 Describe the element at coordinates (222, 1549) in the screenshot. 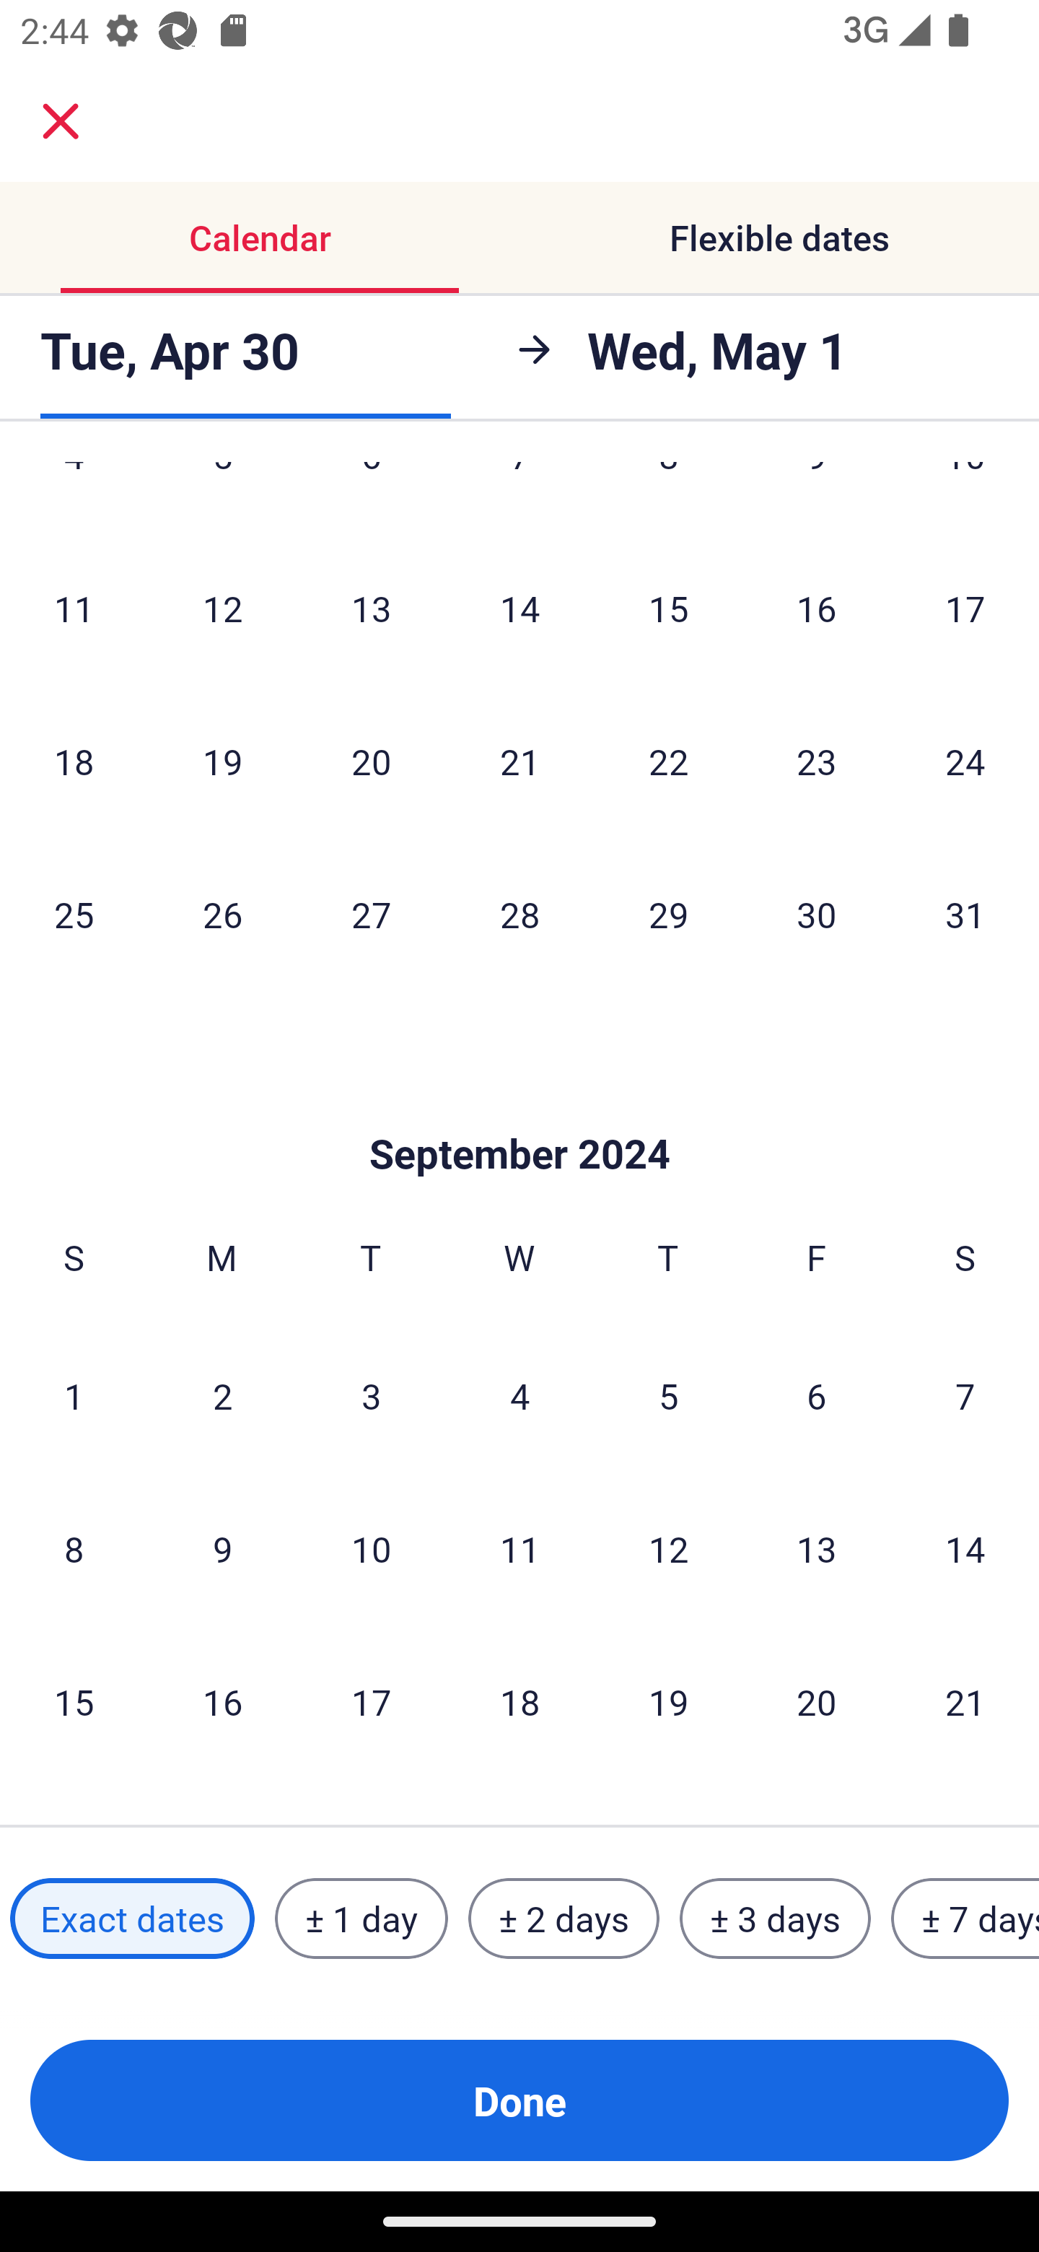

I see `9 Monday, September 9, 2024` at that location.